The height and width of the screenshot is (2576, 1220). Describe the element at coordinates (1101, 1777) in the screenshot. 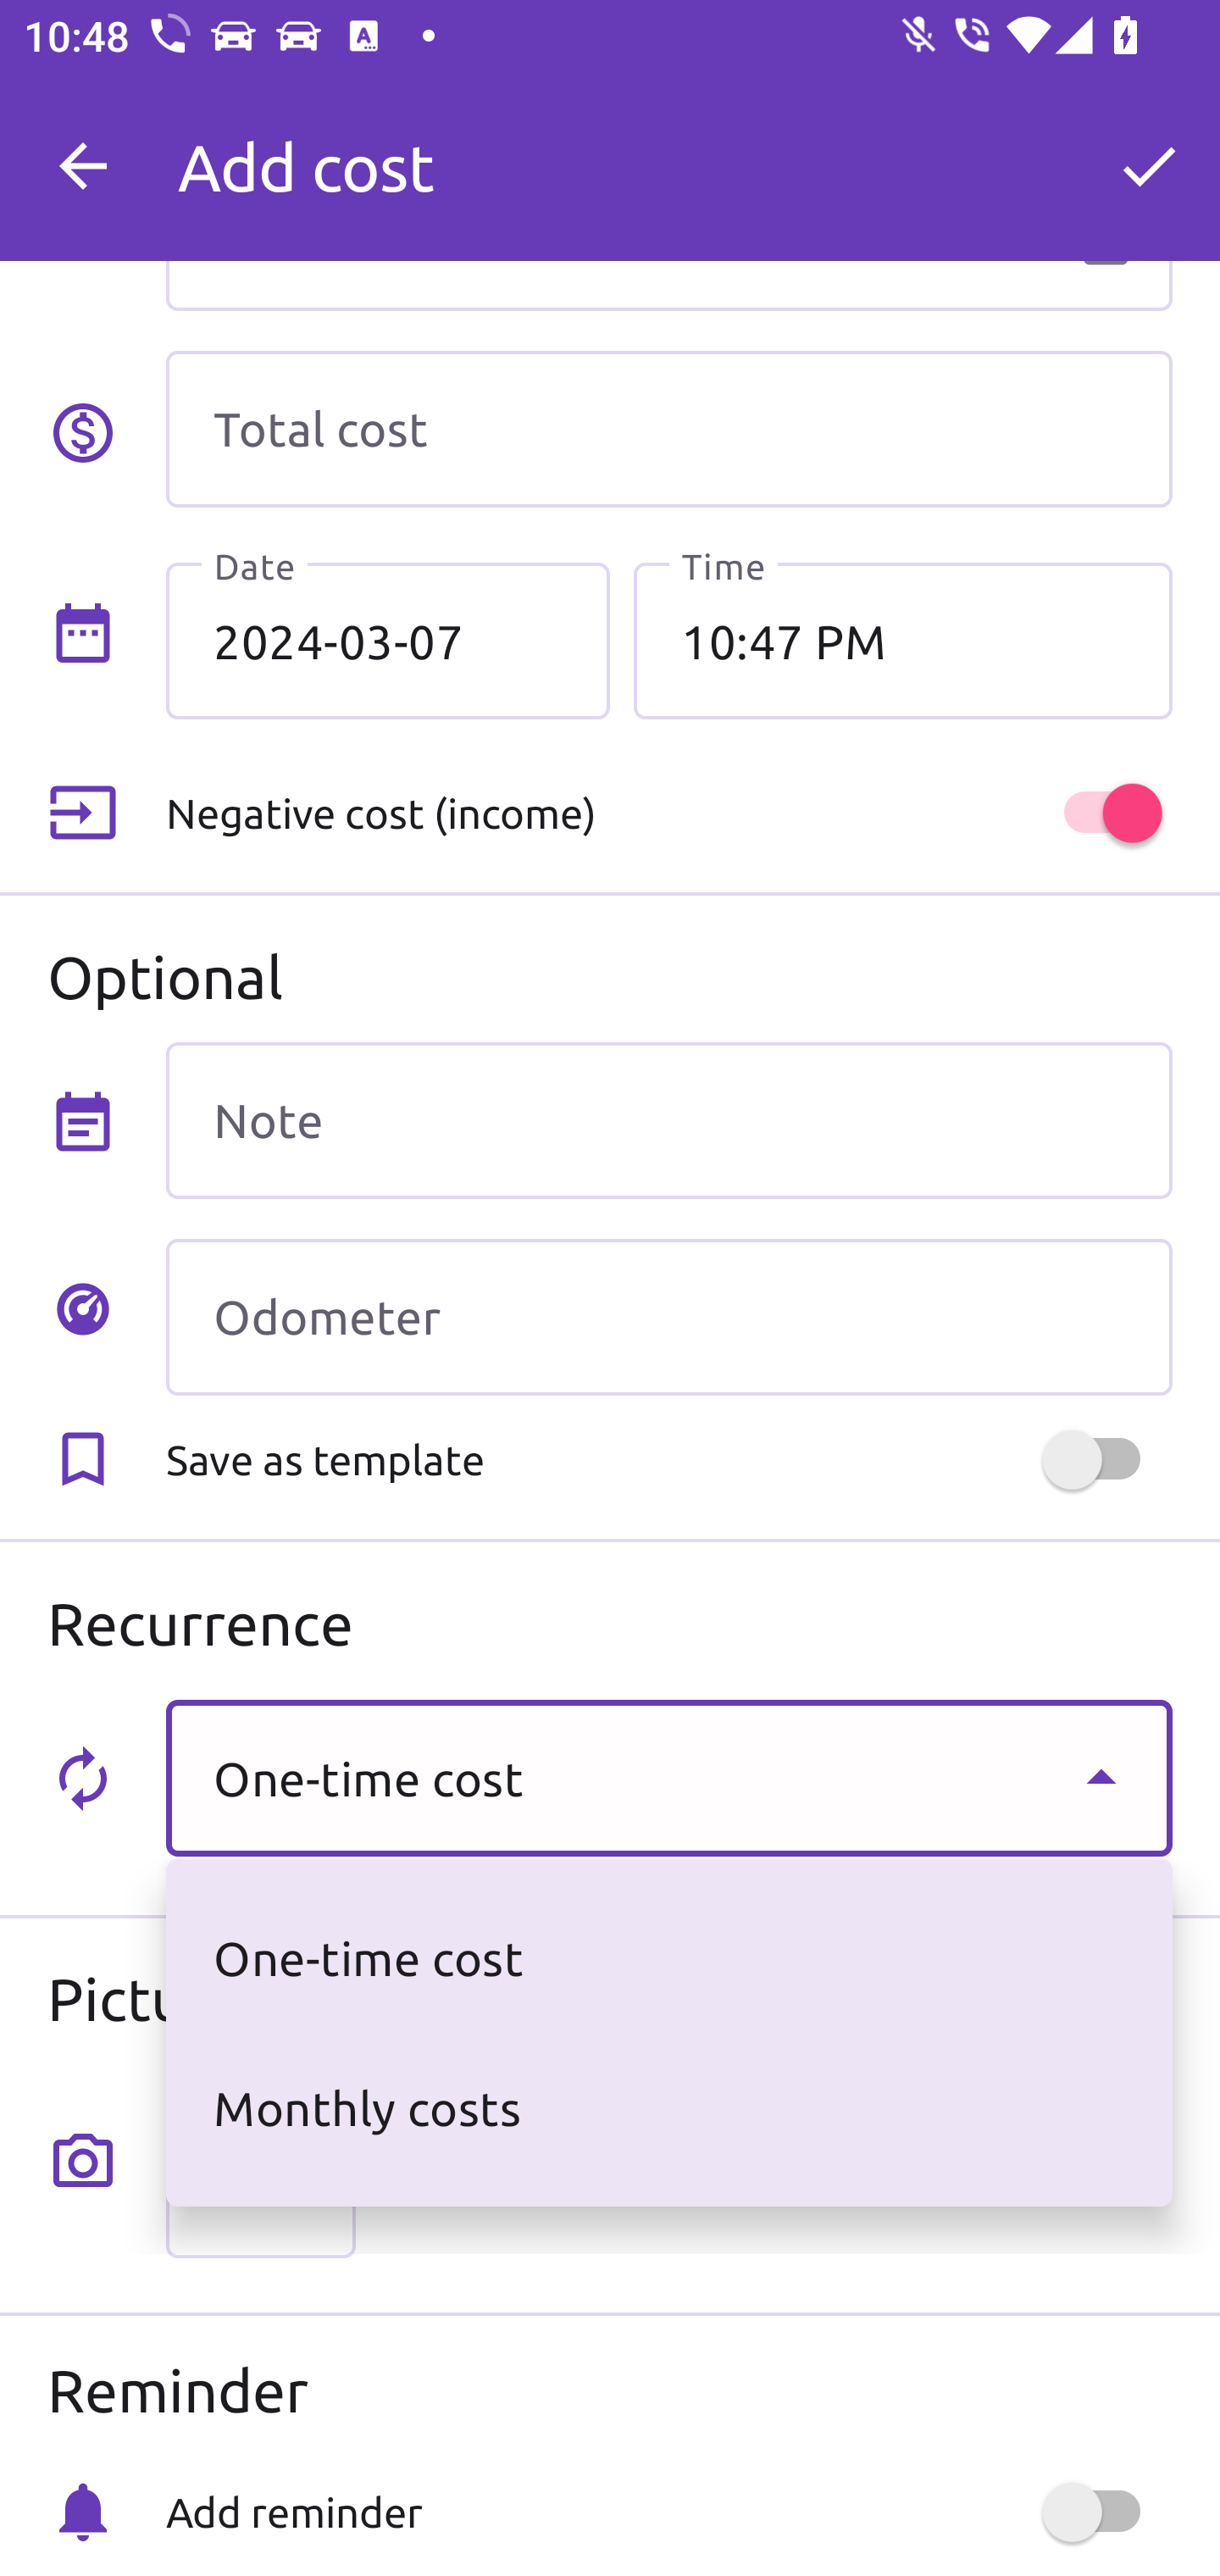

I see `Show dropdown menu` at that location.